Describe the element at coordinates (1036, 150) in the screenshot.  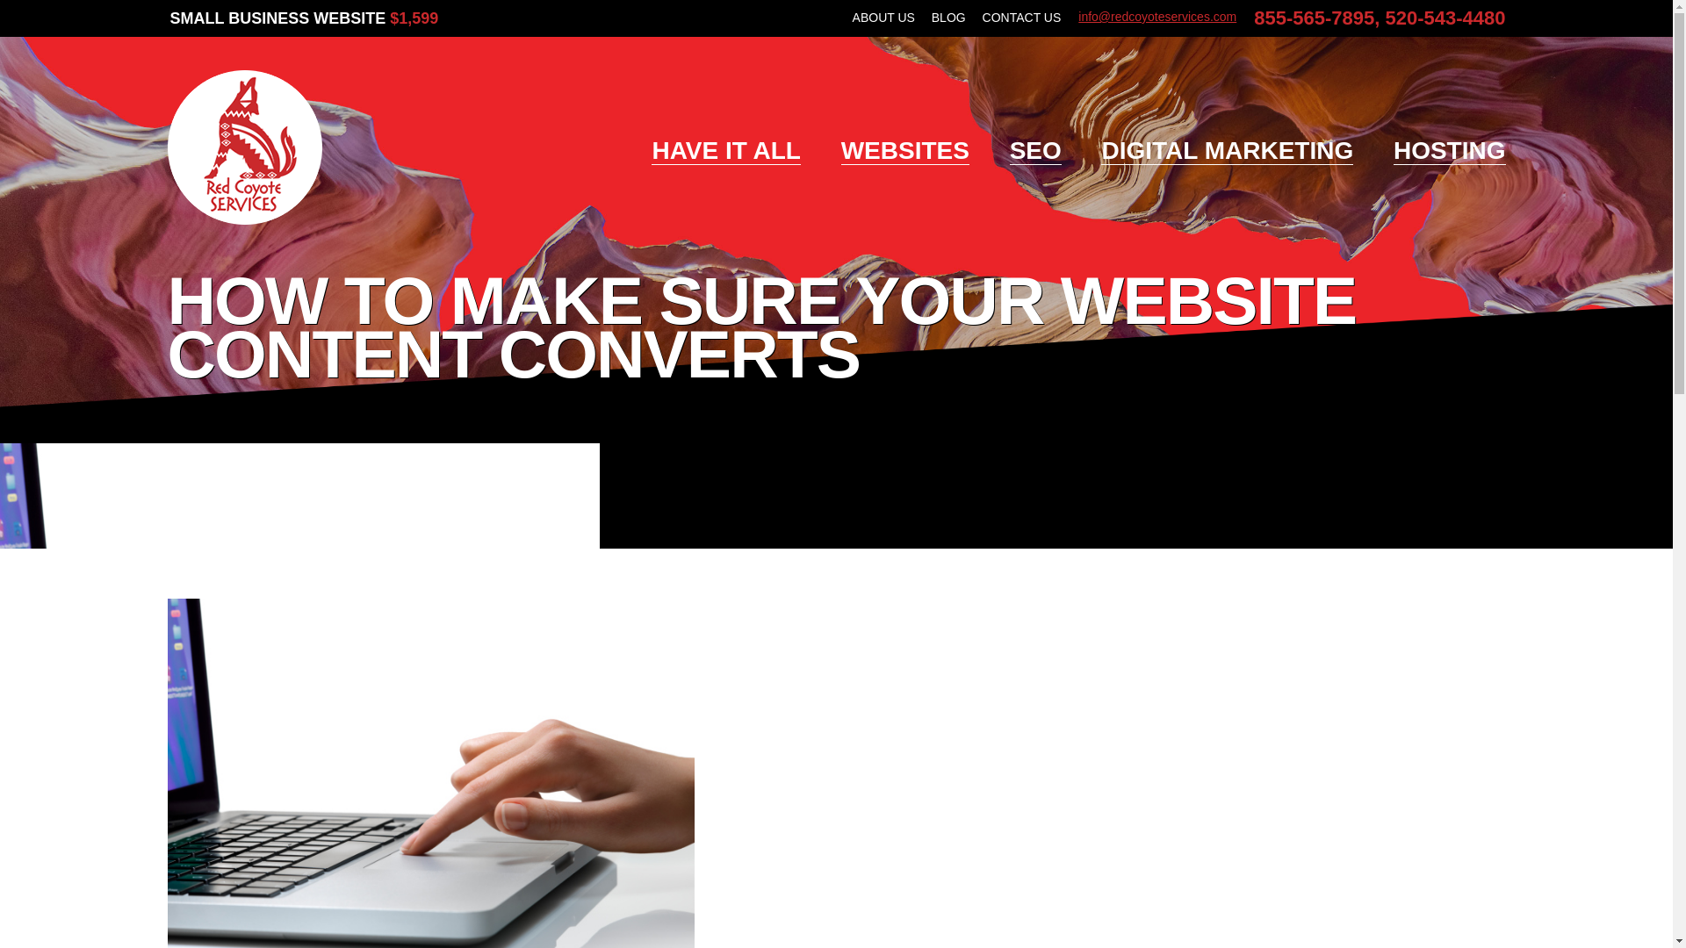
I see `SEO` at that location.